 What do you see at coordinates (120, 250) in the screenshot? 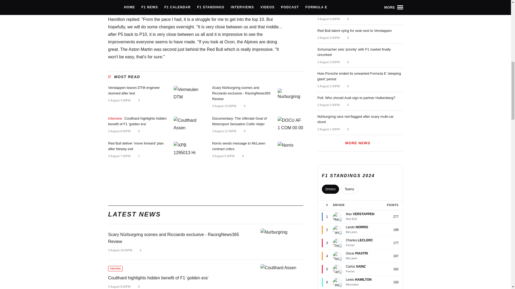
I see `Saturday 03 August 2024, 10:00PM` at bounding box center [120, 250].